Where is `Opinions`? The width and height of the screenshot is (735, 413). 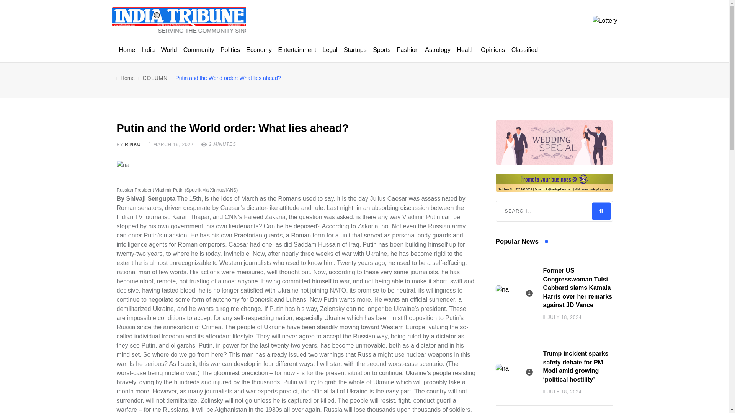
Opinions is located at coordinates (492, 50).